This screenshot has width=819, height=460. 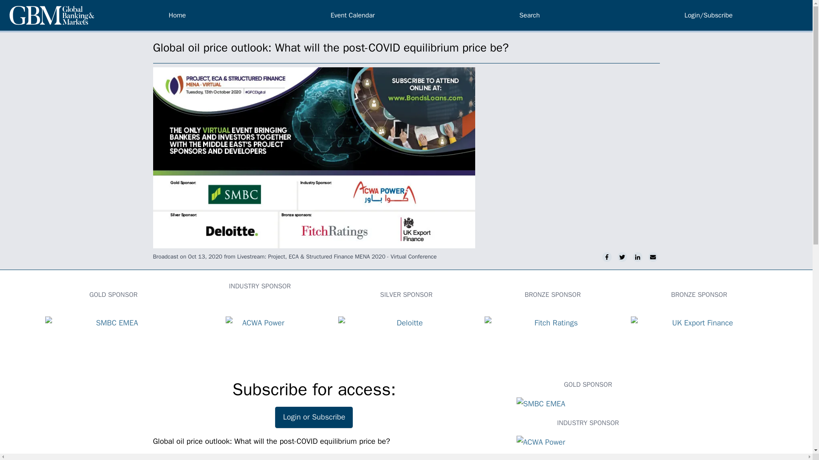 I want to click on Share this article on LinkedIn, so click(x=639, y=256).